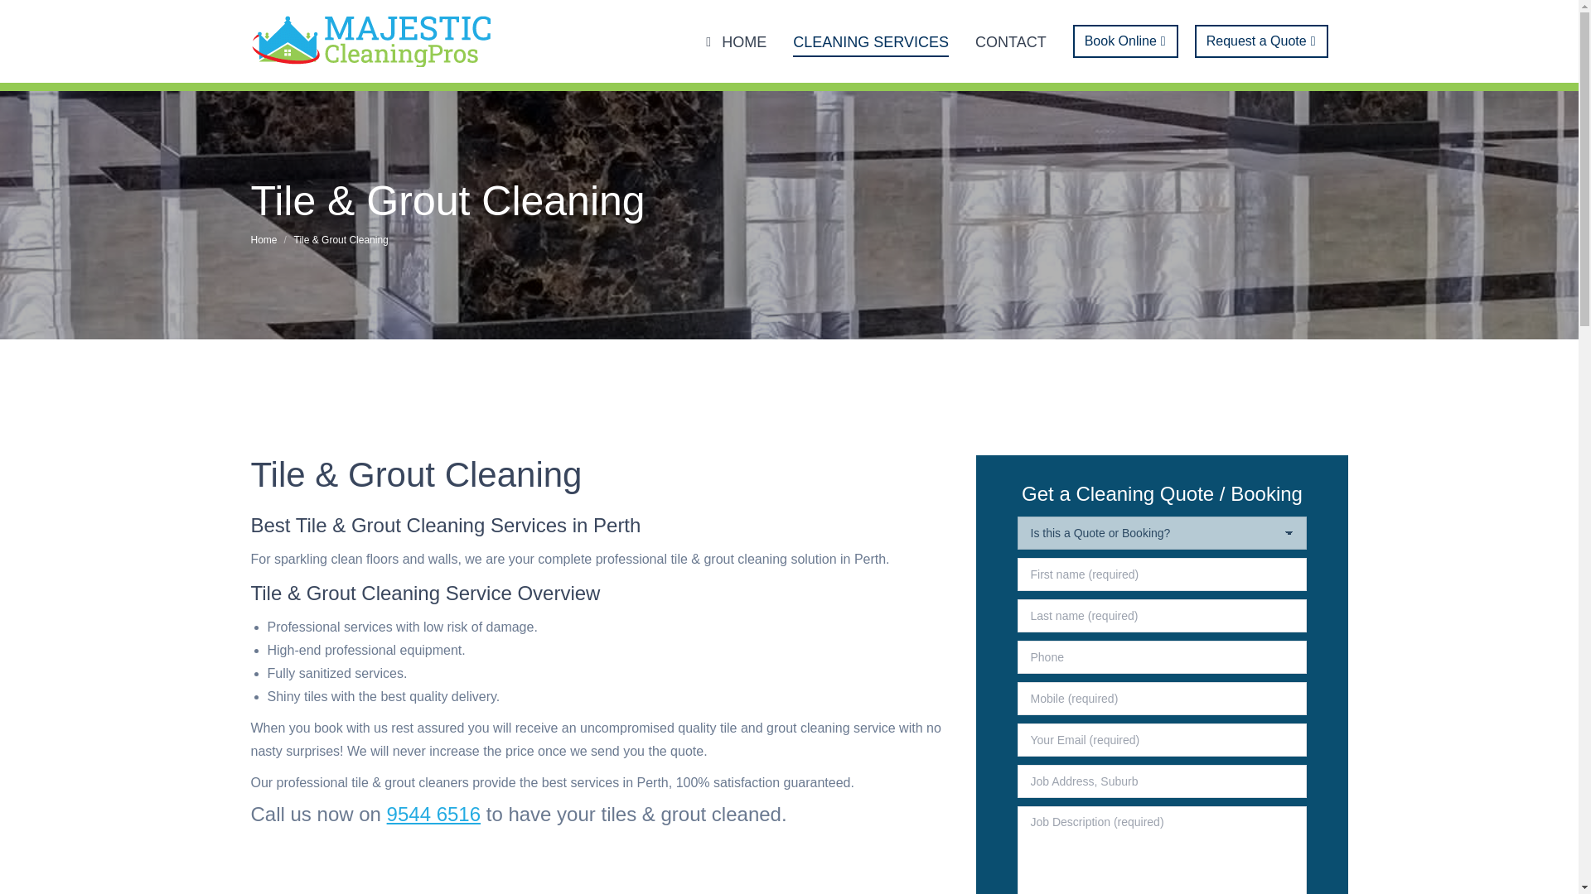 The width and height of the screenshot is (1591, 894). Describe the element at coordinates (1125, 41) in the screenshot. I see `Book Online` at that location.